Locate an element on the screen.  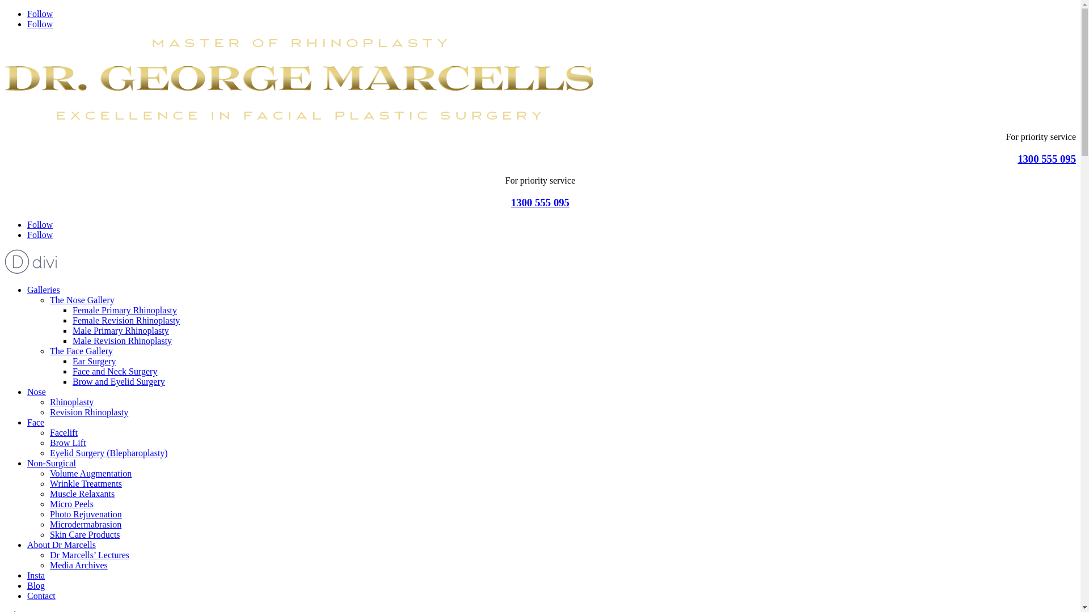
1300 555 095 is located at coordinates (540, 203).